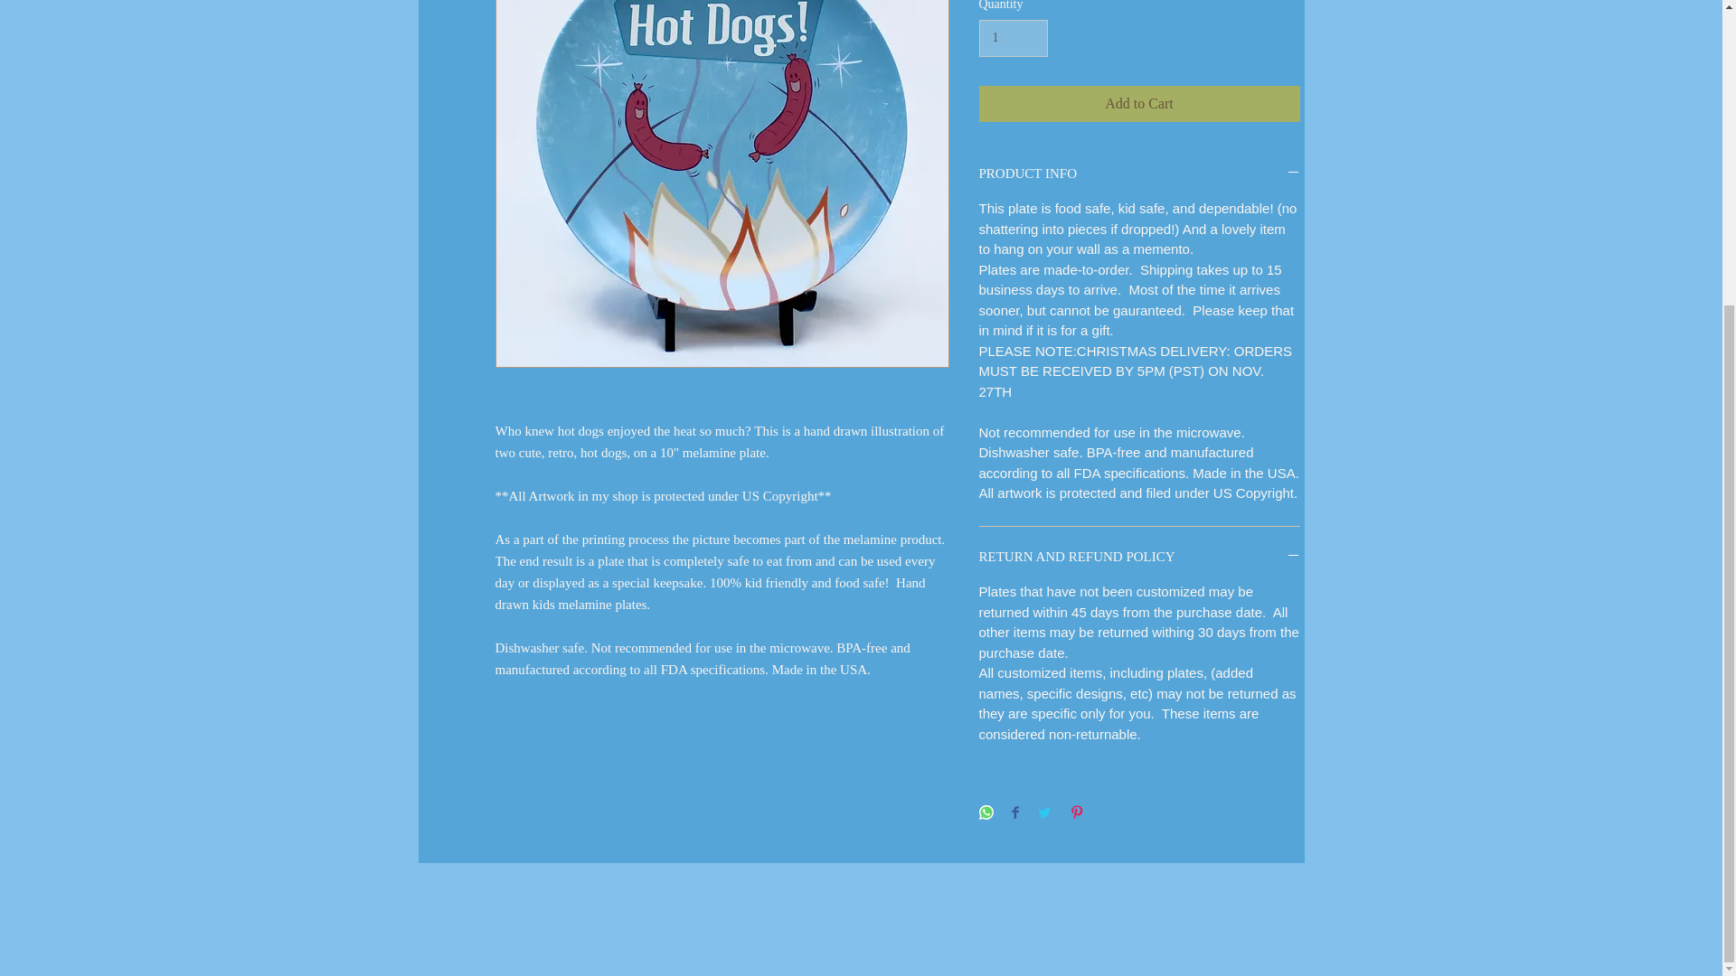 The width and height of the screenshot is (1736, 976). Describe the element at coordinates (1138, 104) in the screenshot. I see `Add to Cart` at that location.